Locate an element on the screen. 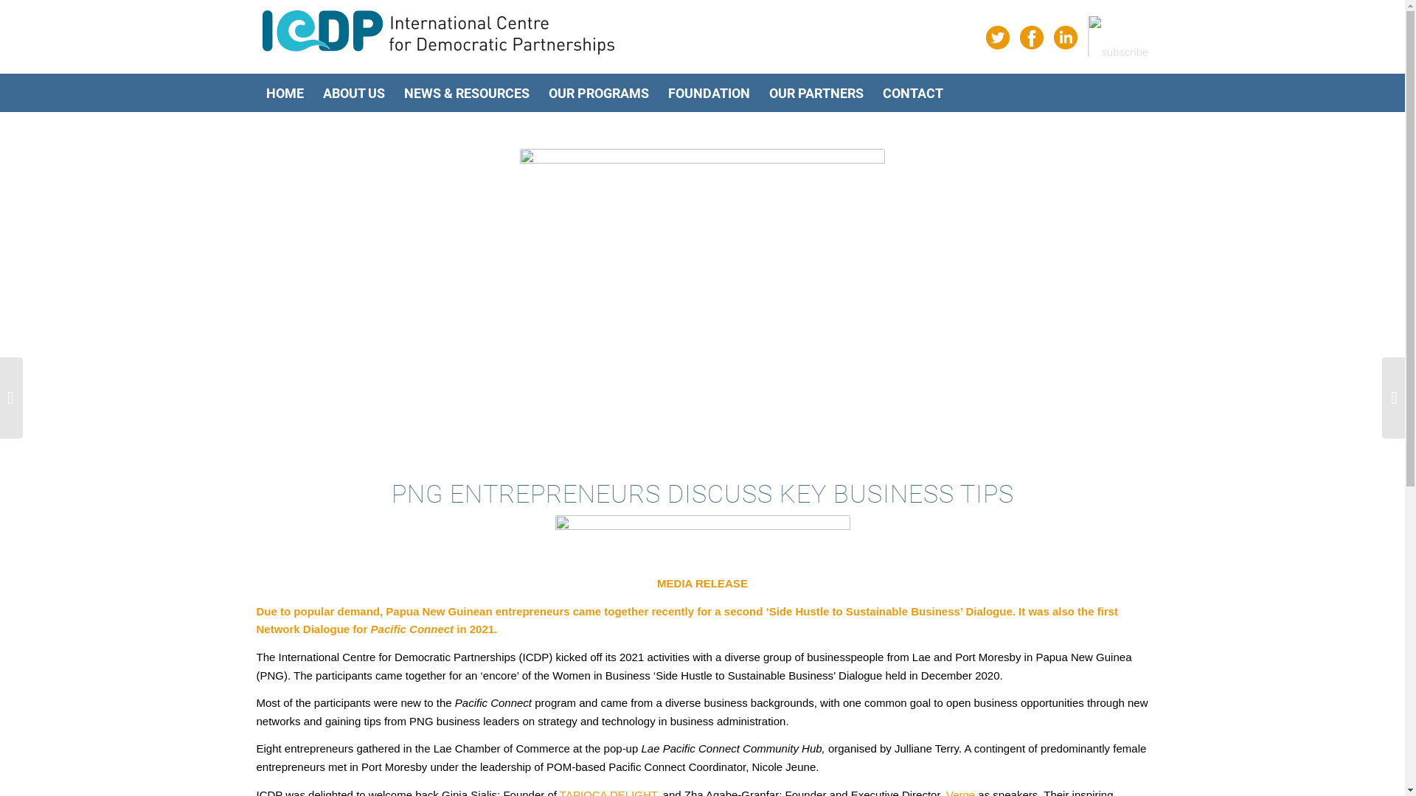  NEWS & RESOURCES is located at coordinates (466, 94).